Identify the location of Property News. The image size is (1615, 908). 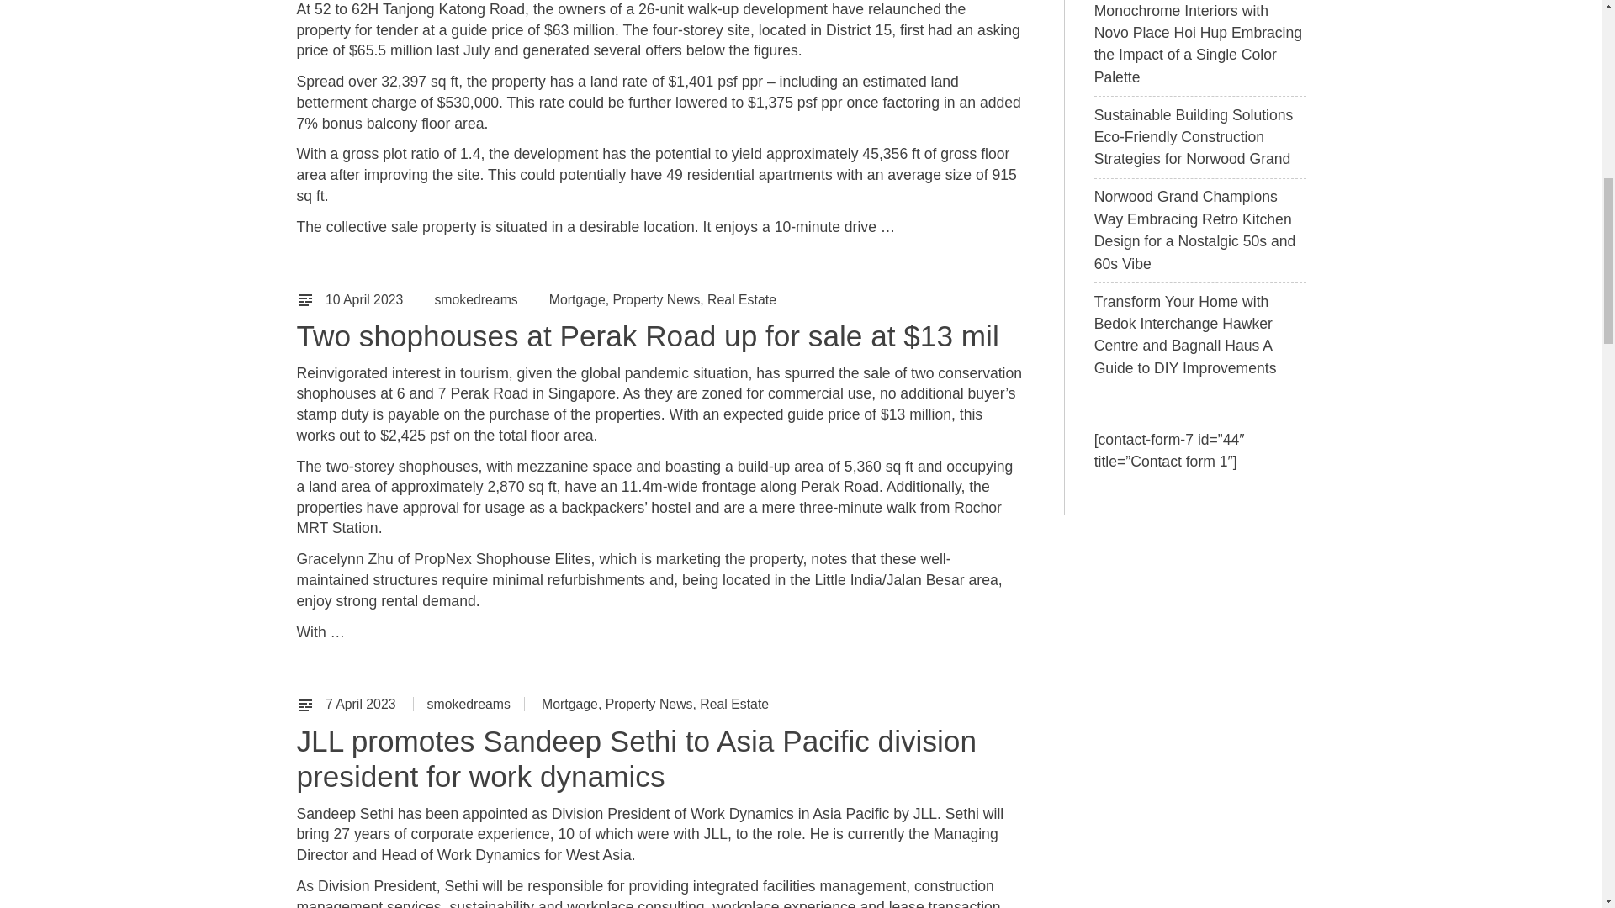
(657, 299).